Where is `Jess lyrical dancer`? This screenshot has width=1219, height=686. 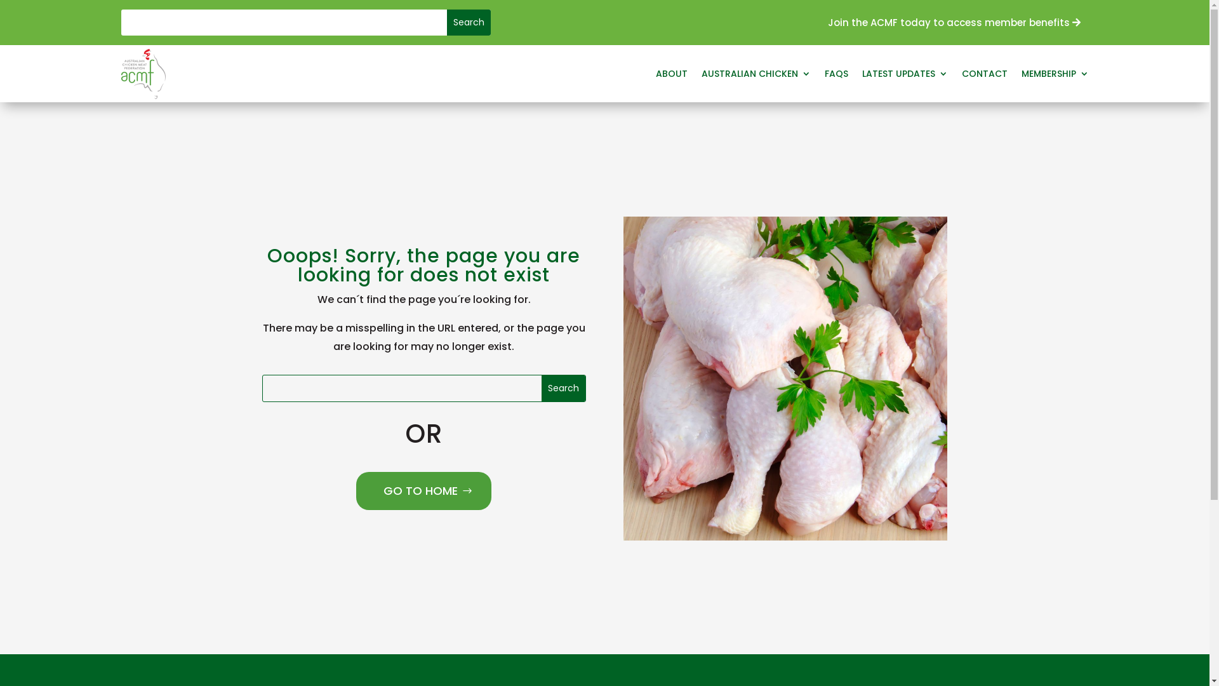
Jess lyrical dancer is located at coordinates (785, 379).